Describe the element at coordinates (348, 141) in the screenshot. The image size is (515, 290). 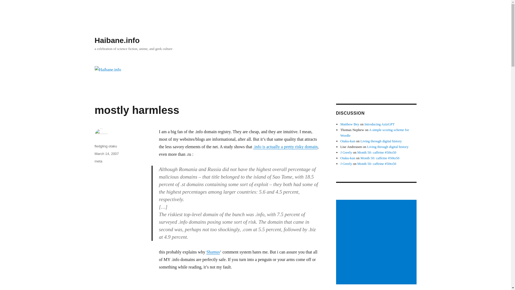
I see `Otaku-kun` at that location.